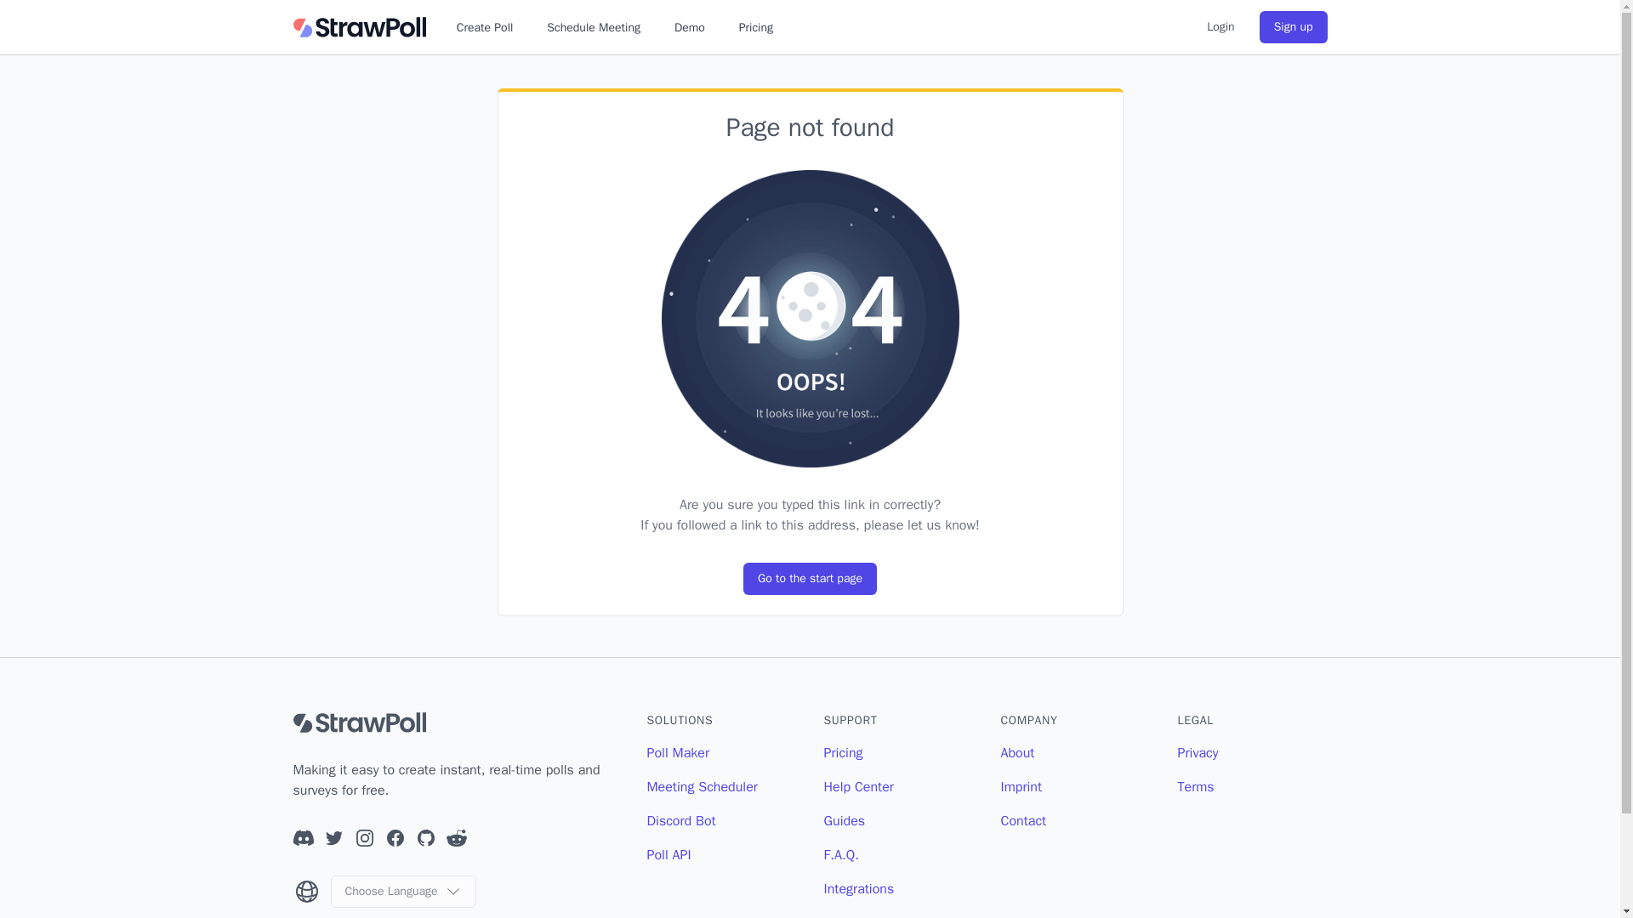 The width and height of the screenshot is (1633, 918). What do you see at coordinates (425, 838) in the screenshot?
I see `GitHub` at bounding box center [425, 838].